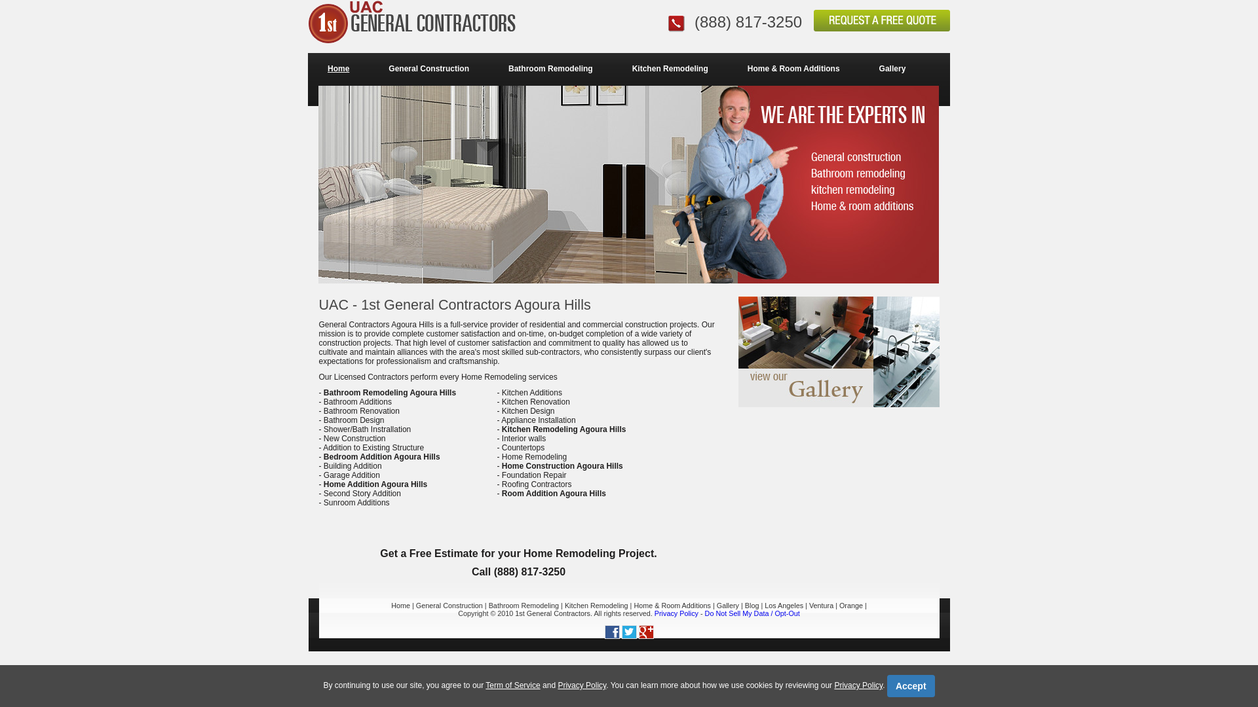  What do you see at coordinates (449, 606) in the screenshot?
I see `General Construction` at bounding box center [449, 606].